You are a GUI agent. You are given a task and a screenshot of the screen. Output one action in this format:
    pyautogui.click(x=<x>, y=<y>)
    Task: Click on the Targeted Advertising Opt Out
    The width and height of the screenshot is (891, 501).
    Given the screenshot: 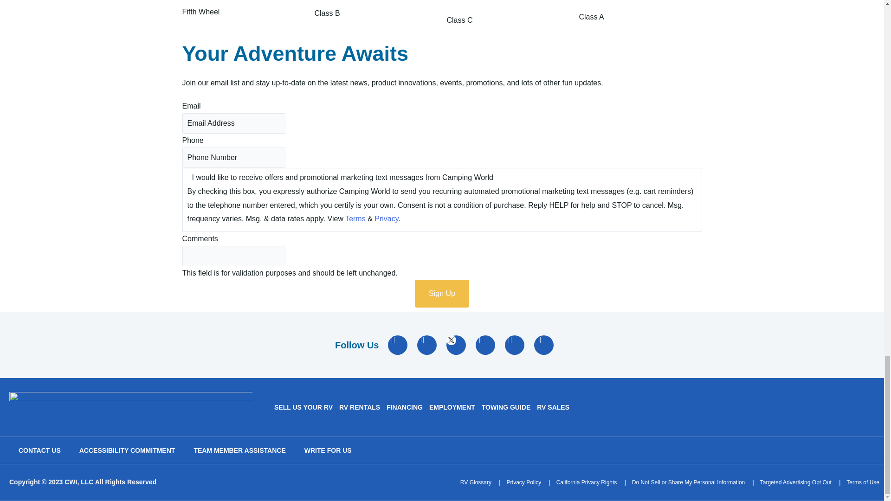 What is the action you would take?
    pyautogui.click(x=795, y=482)
    